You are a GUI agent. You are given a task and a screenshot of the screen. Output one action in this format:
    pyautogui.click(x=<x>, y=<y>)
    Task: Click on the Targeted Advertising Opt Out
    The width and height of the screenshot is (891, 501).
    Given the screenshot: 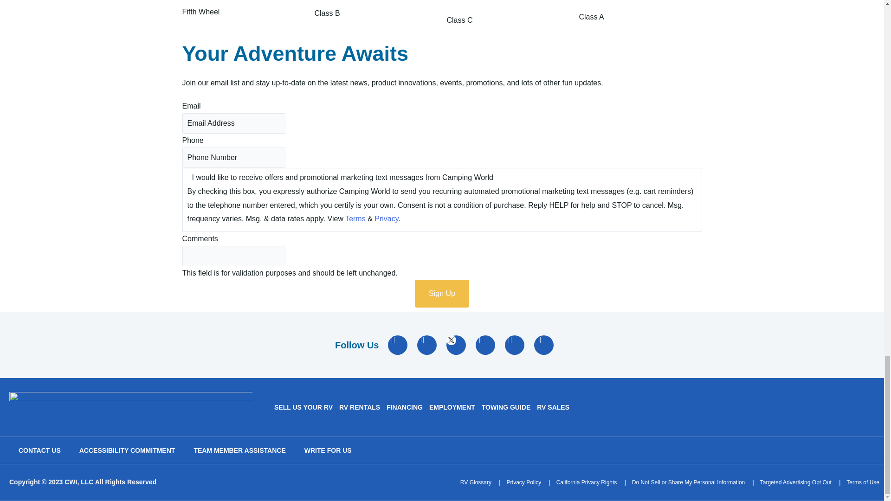 What is the action you would take?
    pyautogui.click(x=795, y=482)
    